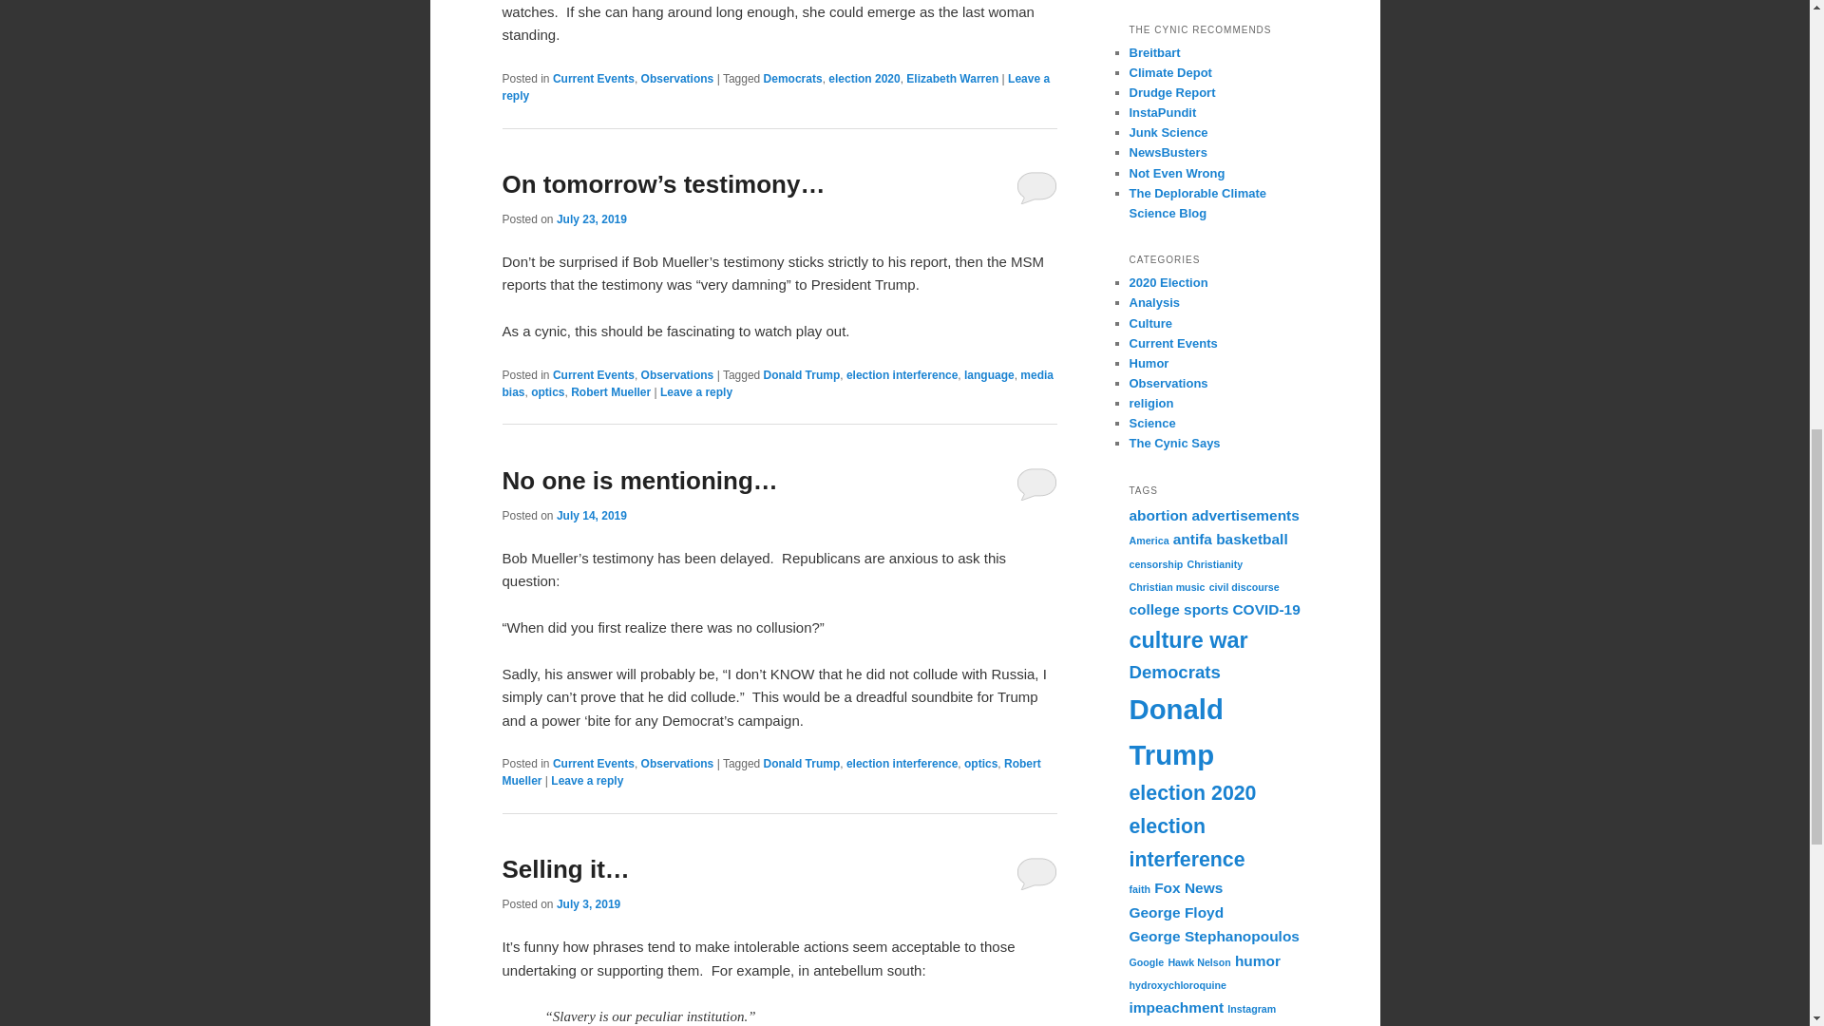  I want to click on Leave a reply, so click(775, 87).